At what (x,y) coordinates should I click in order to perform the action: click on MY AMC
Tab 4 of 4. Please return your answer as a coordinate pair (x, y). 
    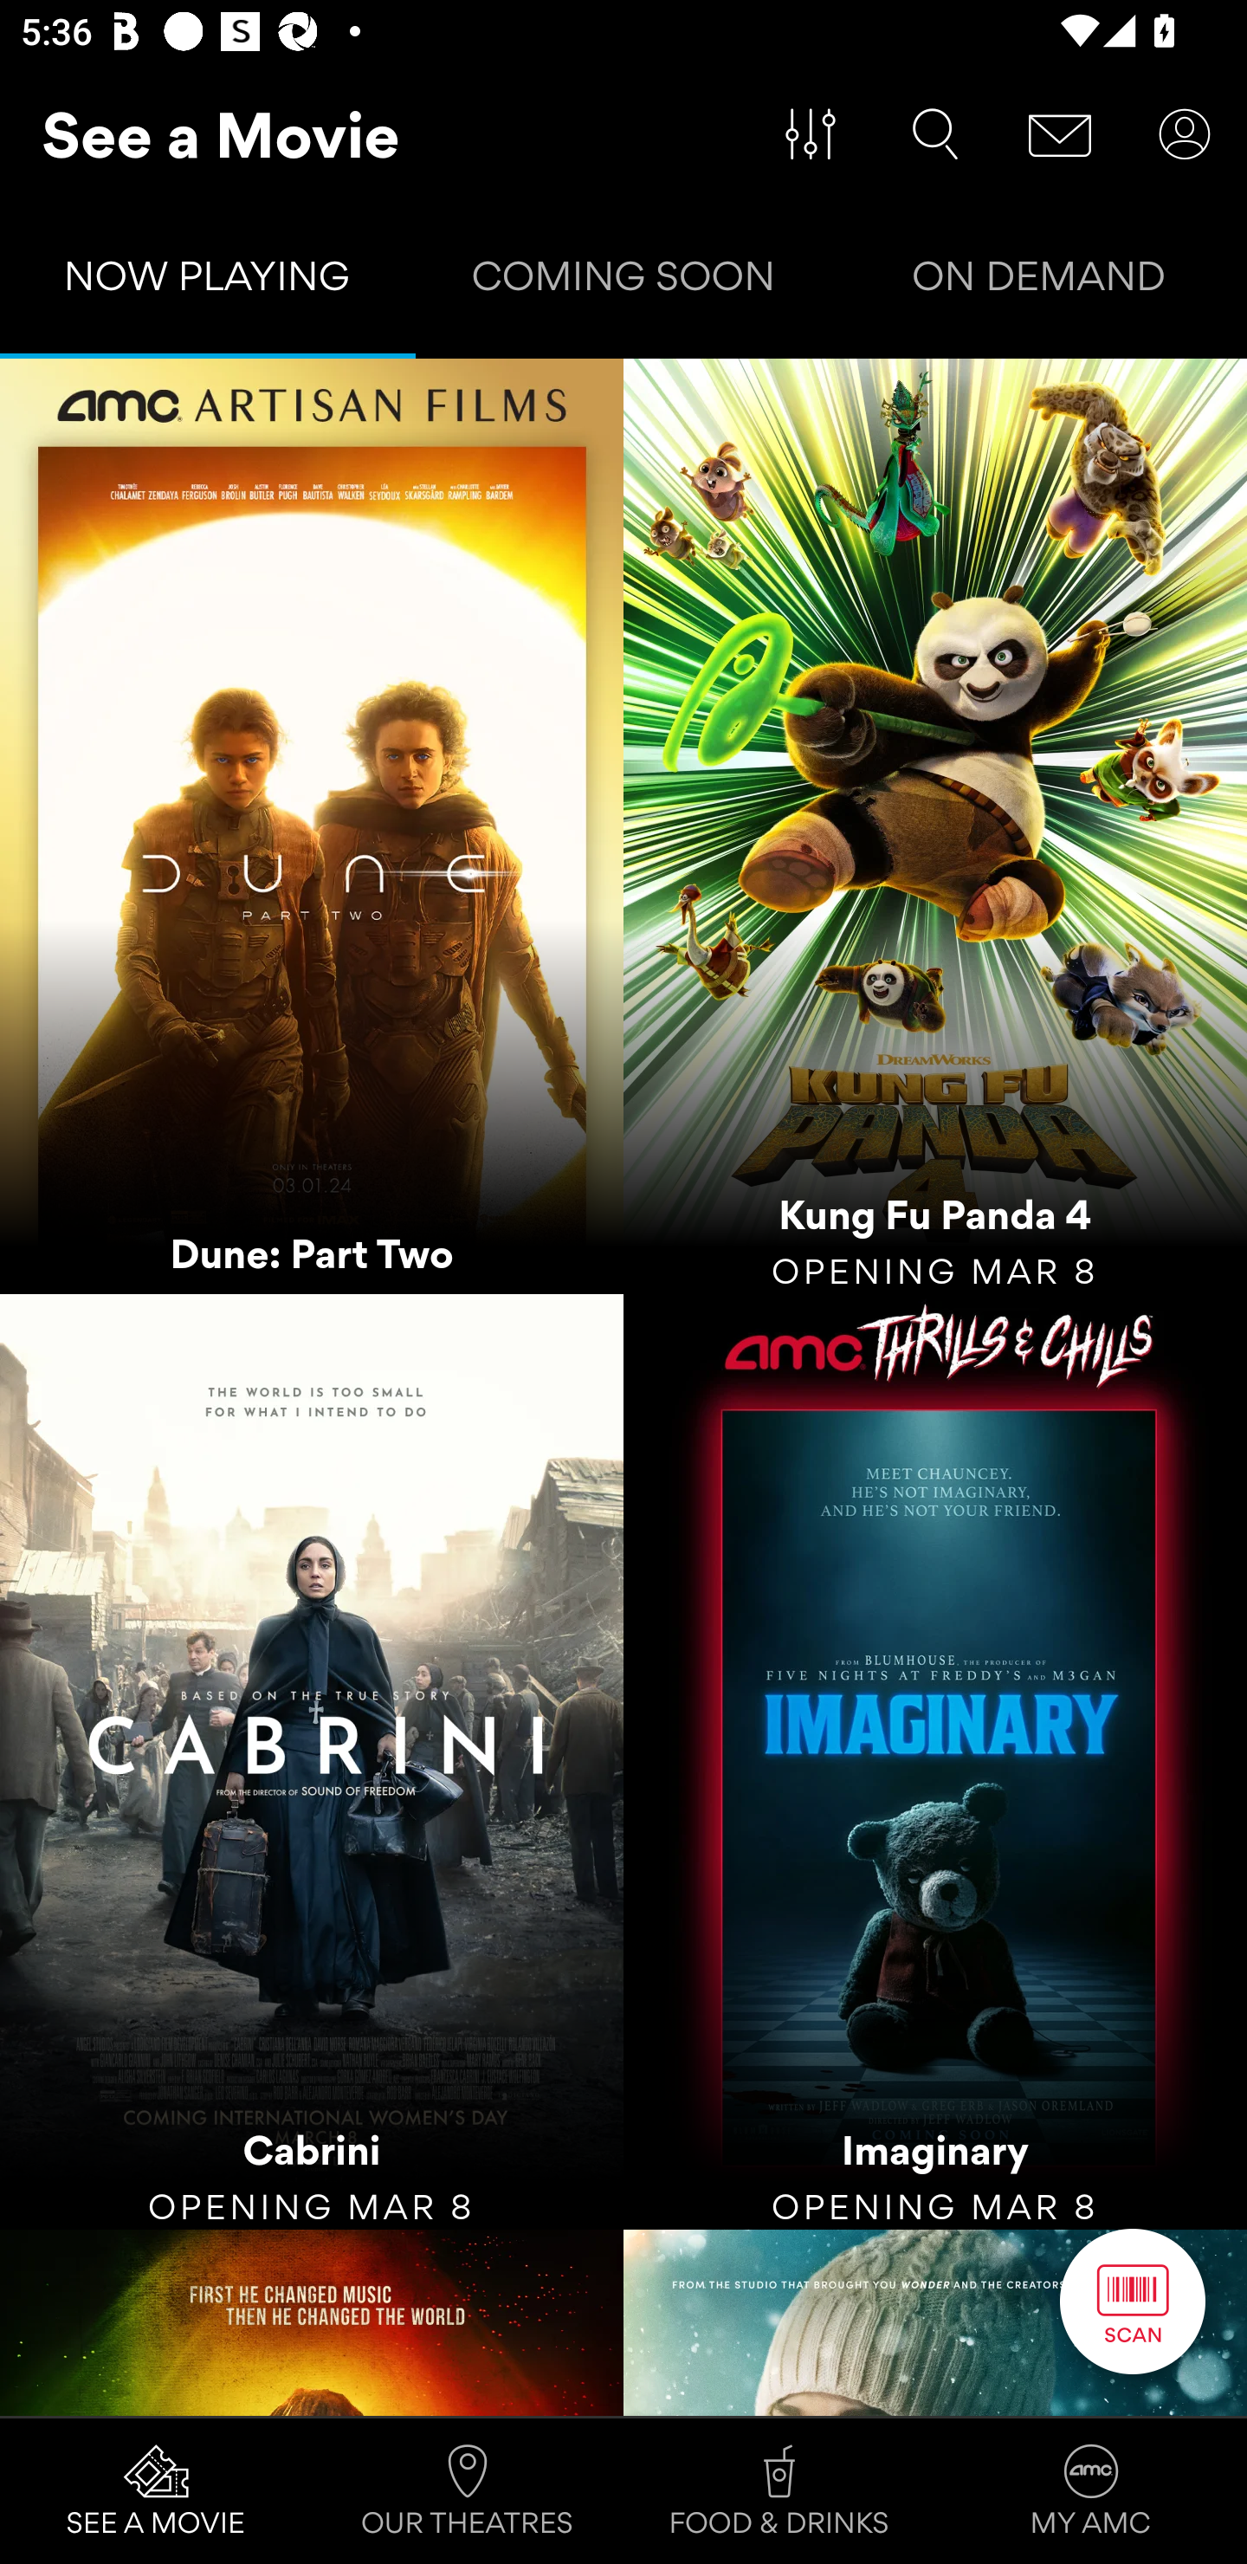
    Looking at the image, I should click on (1091, 2491).